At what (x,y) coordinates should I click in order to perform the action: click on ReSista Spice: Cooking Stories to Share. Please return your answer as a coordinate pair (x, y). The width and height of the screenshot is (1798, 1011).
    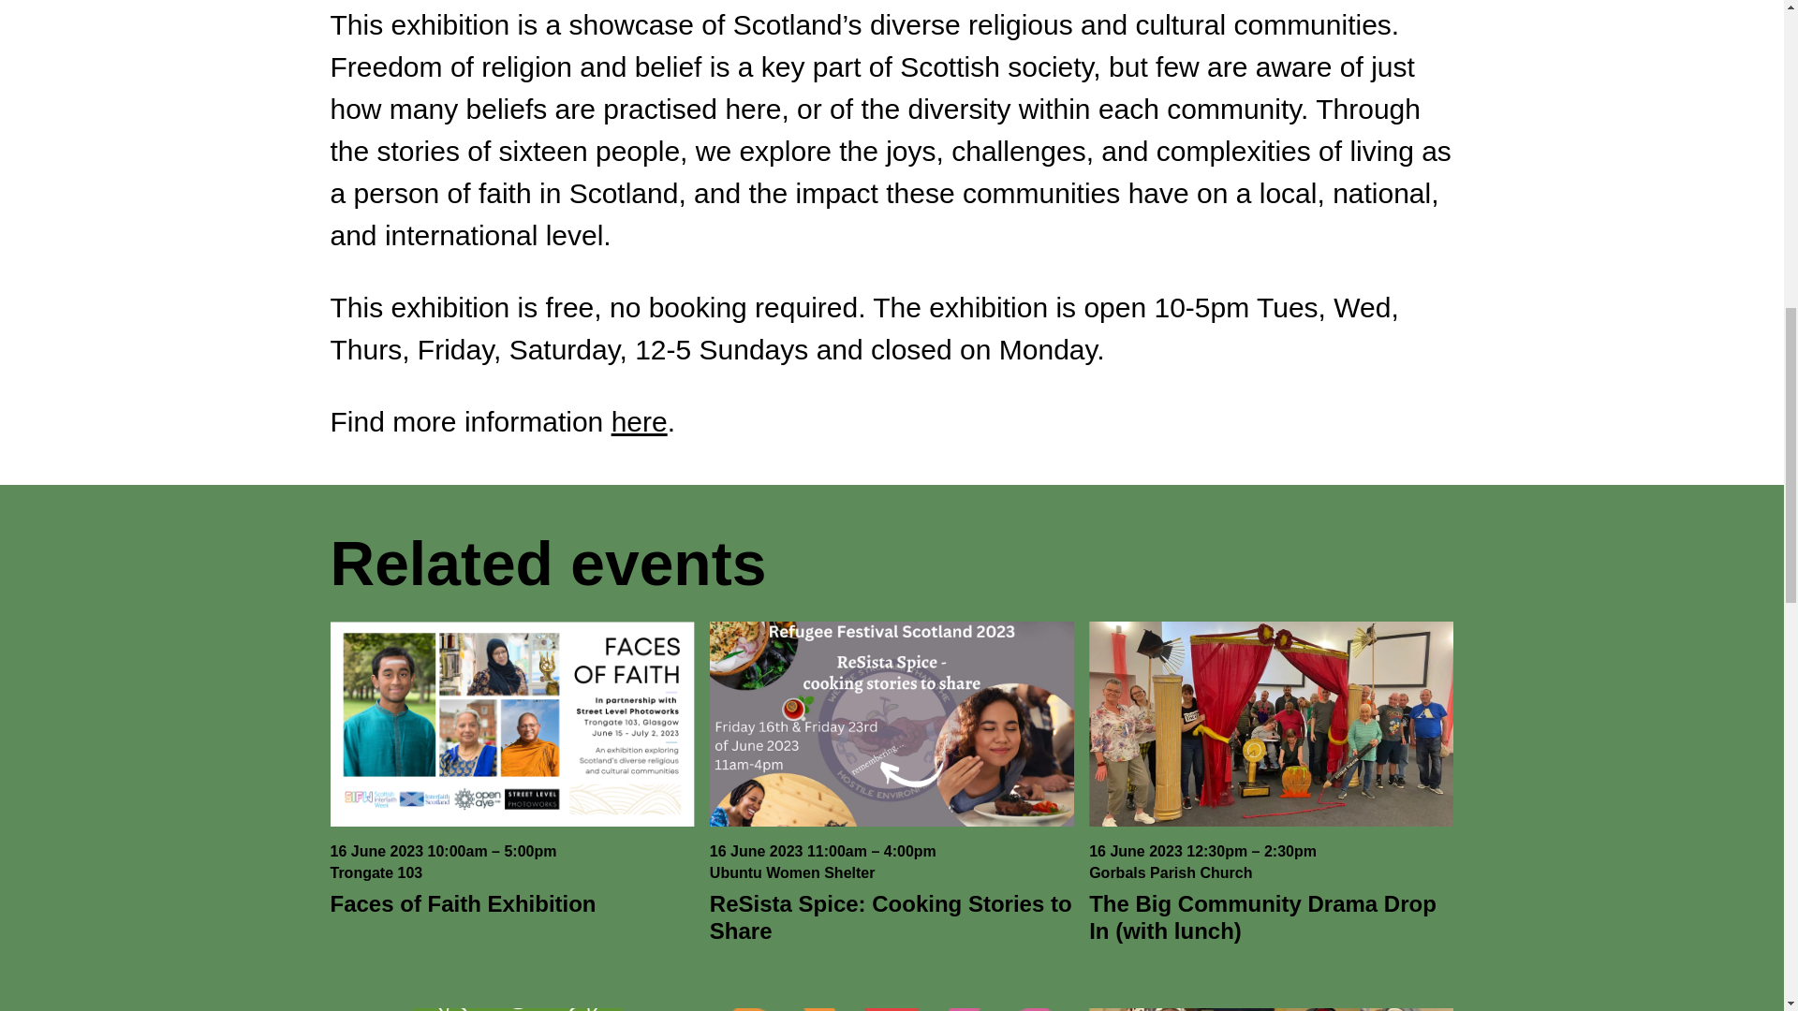
    Looking at the image, I should click on (891, 916).